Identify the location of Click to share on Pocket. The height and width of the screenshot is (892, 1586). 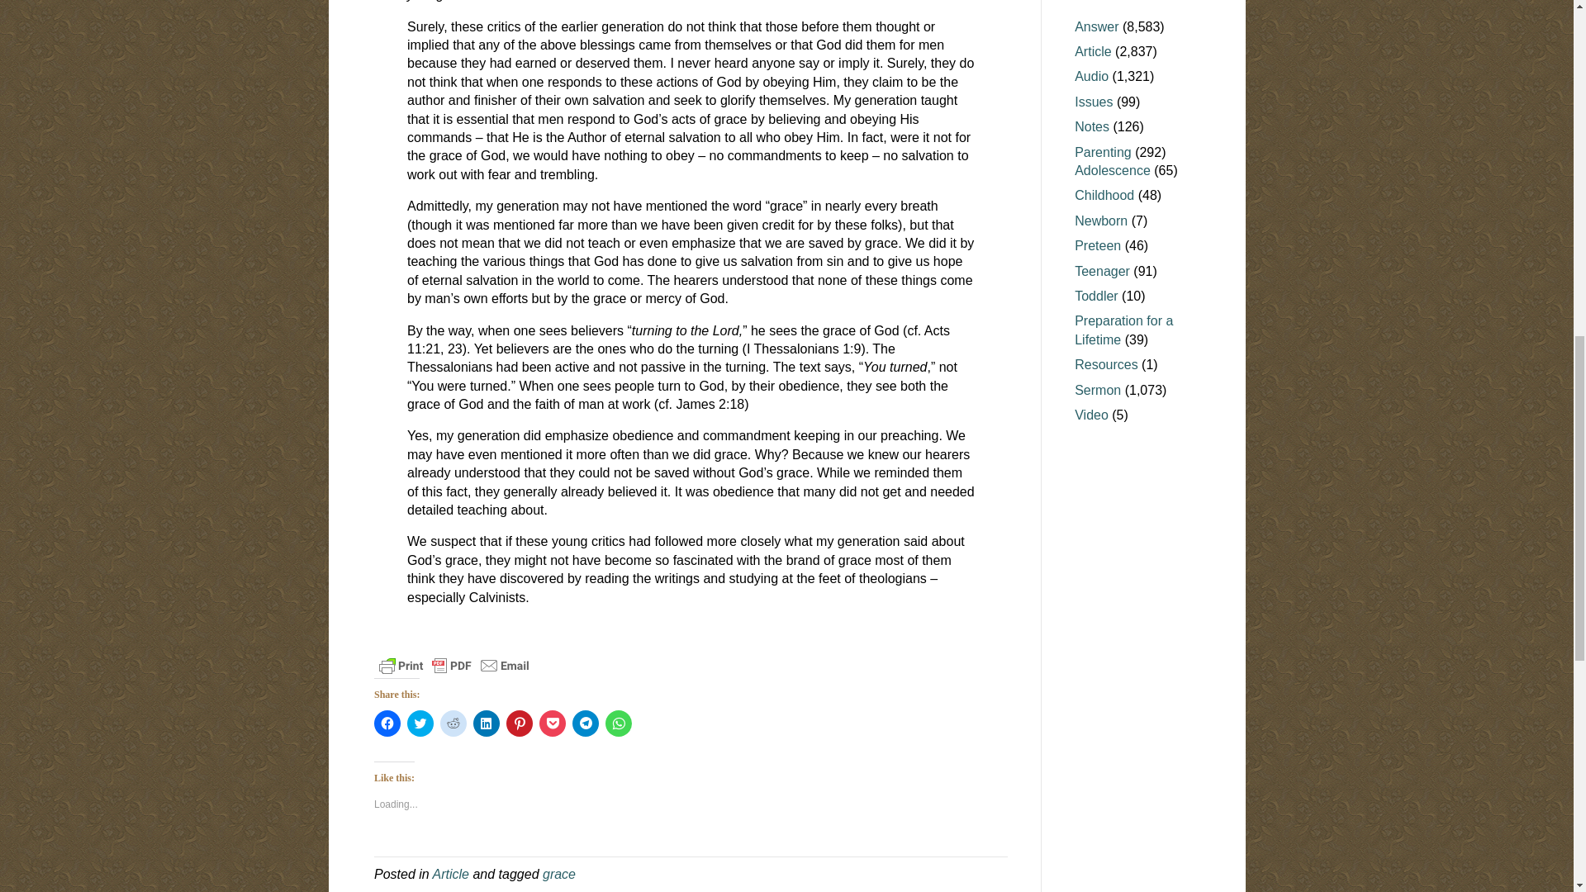
(552, 724).